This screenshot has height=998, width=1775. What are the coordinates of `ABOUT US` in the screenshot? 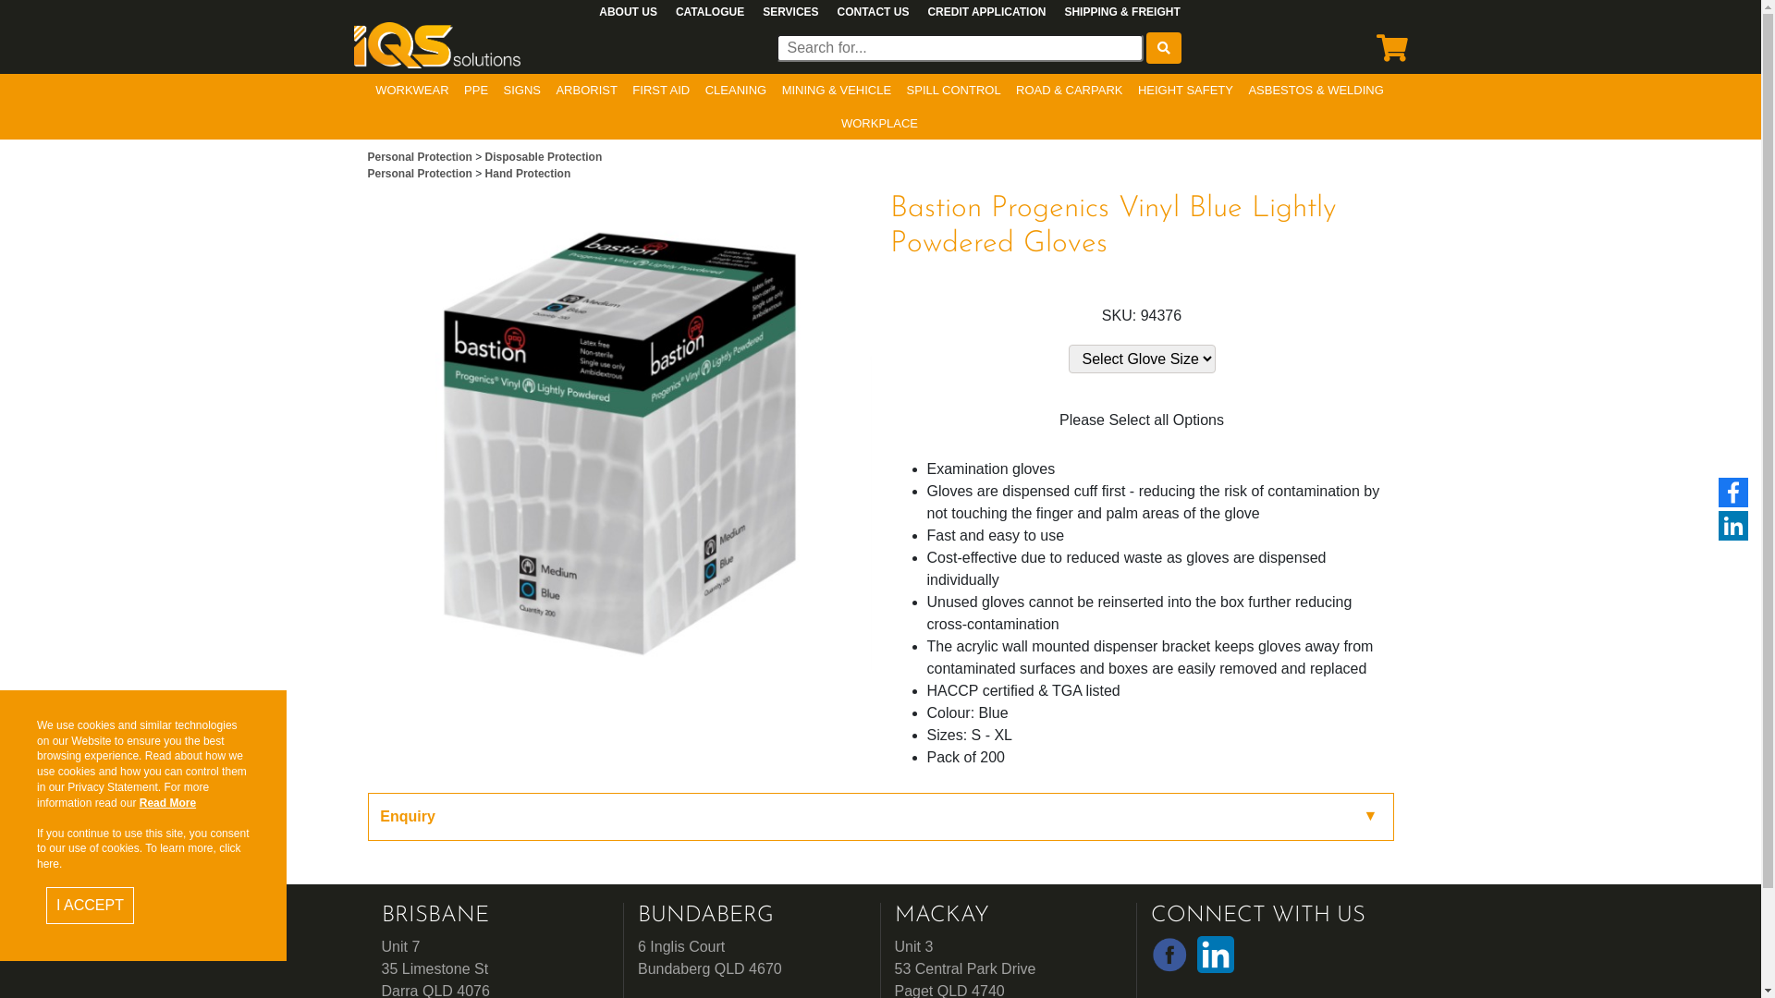 It's located at (629, 12).